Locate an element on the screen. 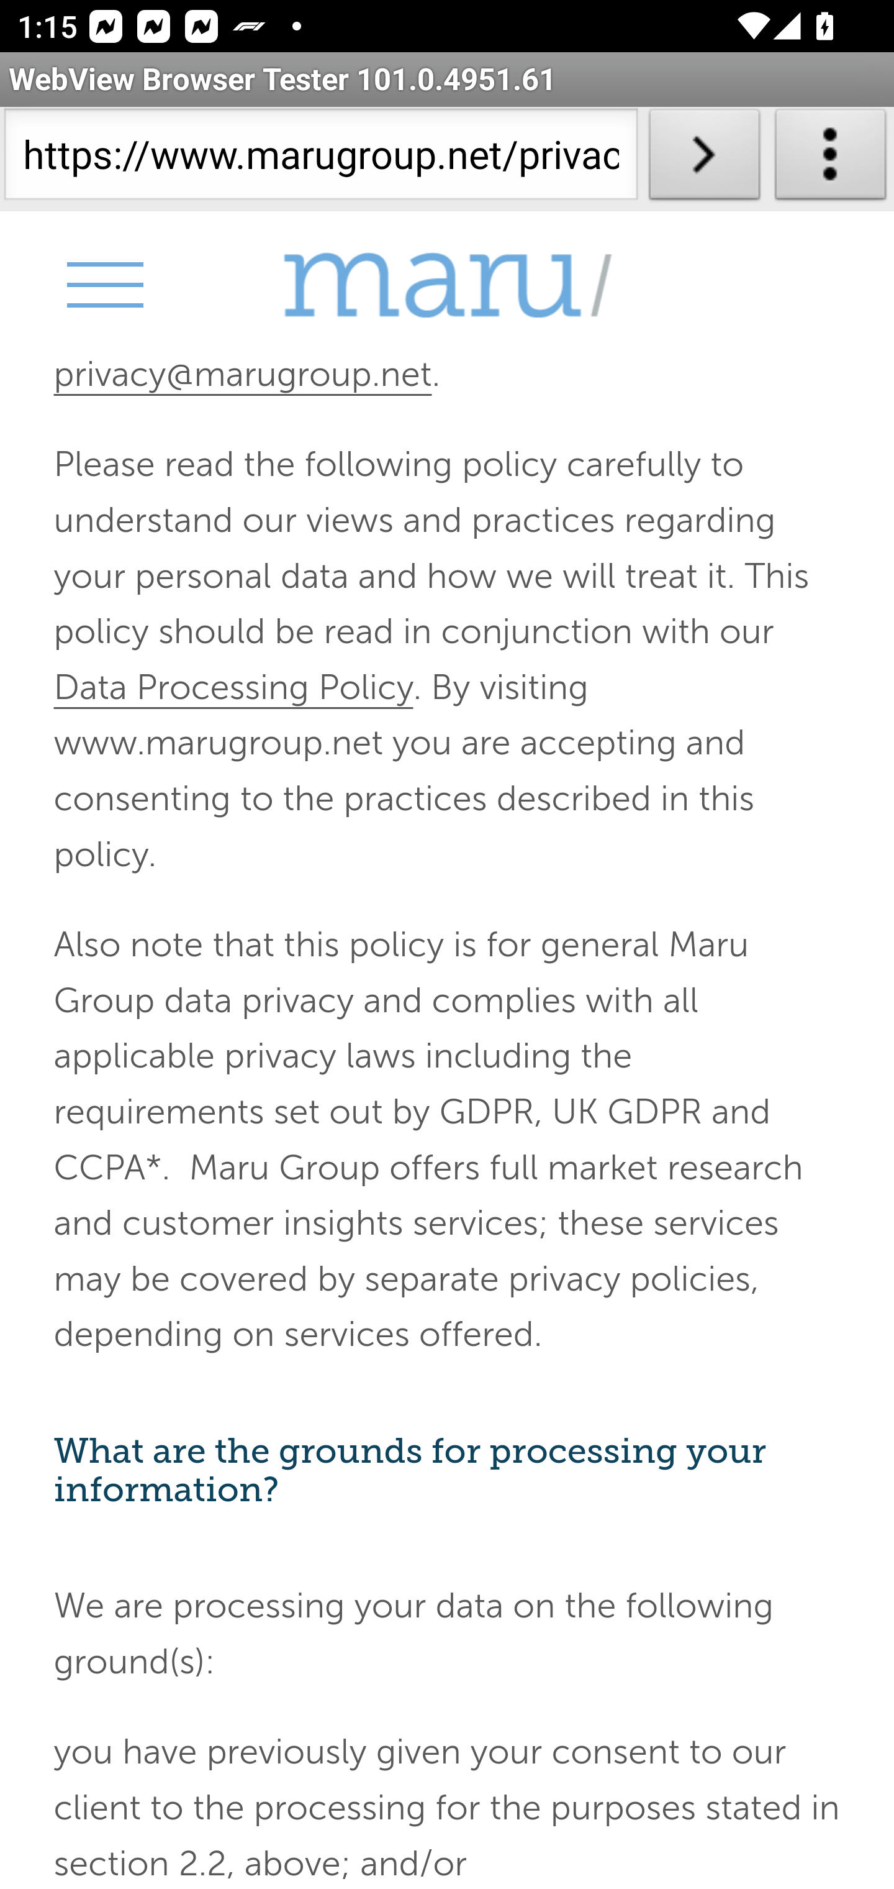 The width and height of the screenshot is (894, 1889). https://www.marugroup.net/privacy-policy/ is located at coordinates (320, 159).